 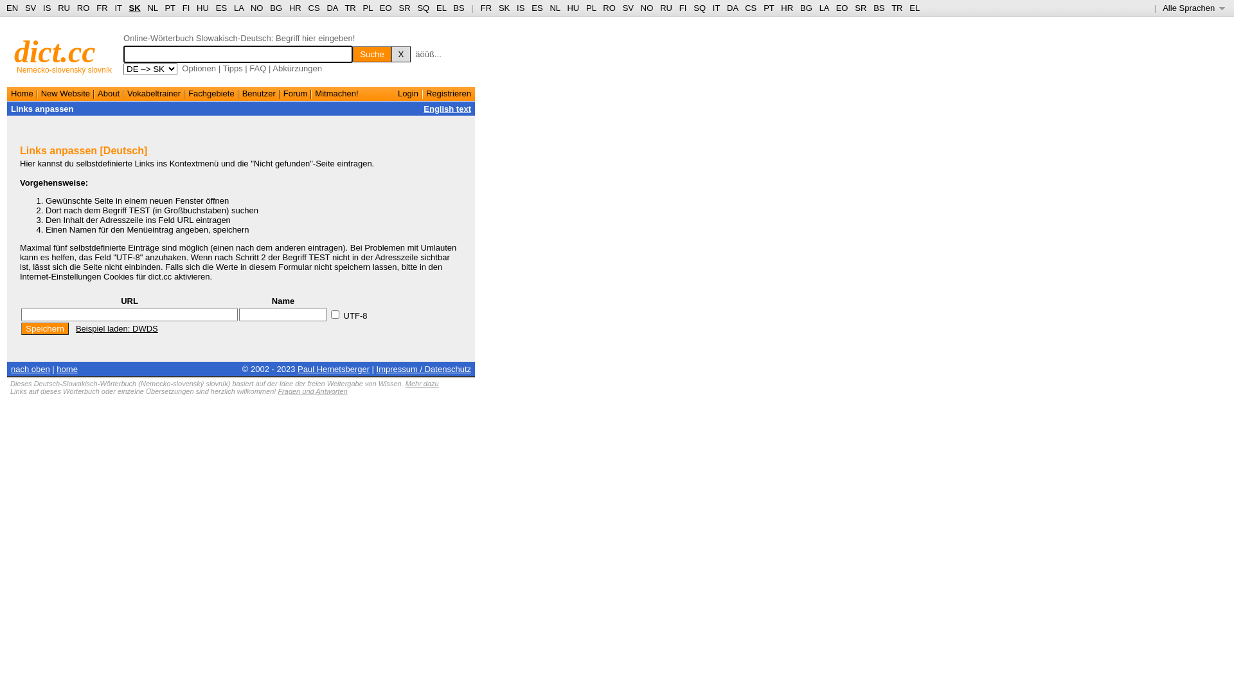 I want to click on About, so click(x=109, y=94).